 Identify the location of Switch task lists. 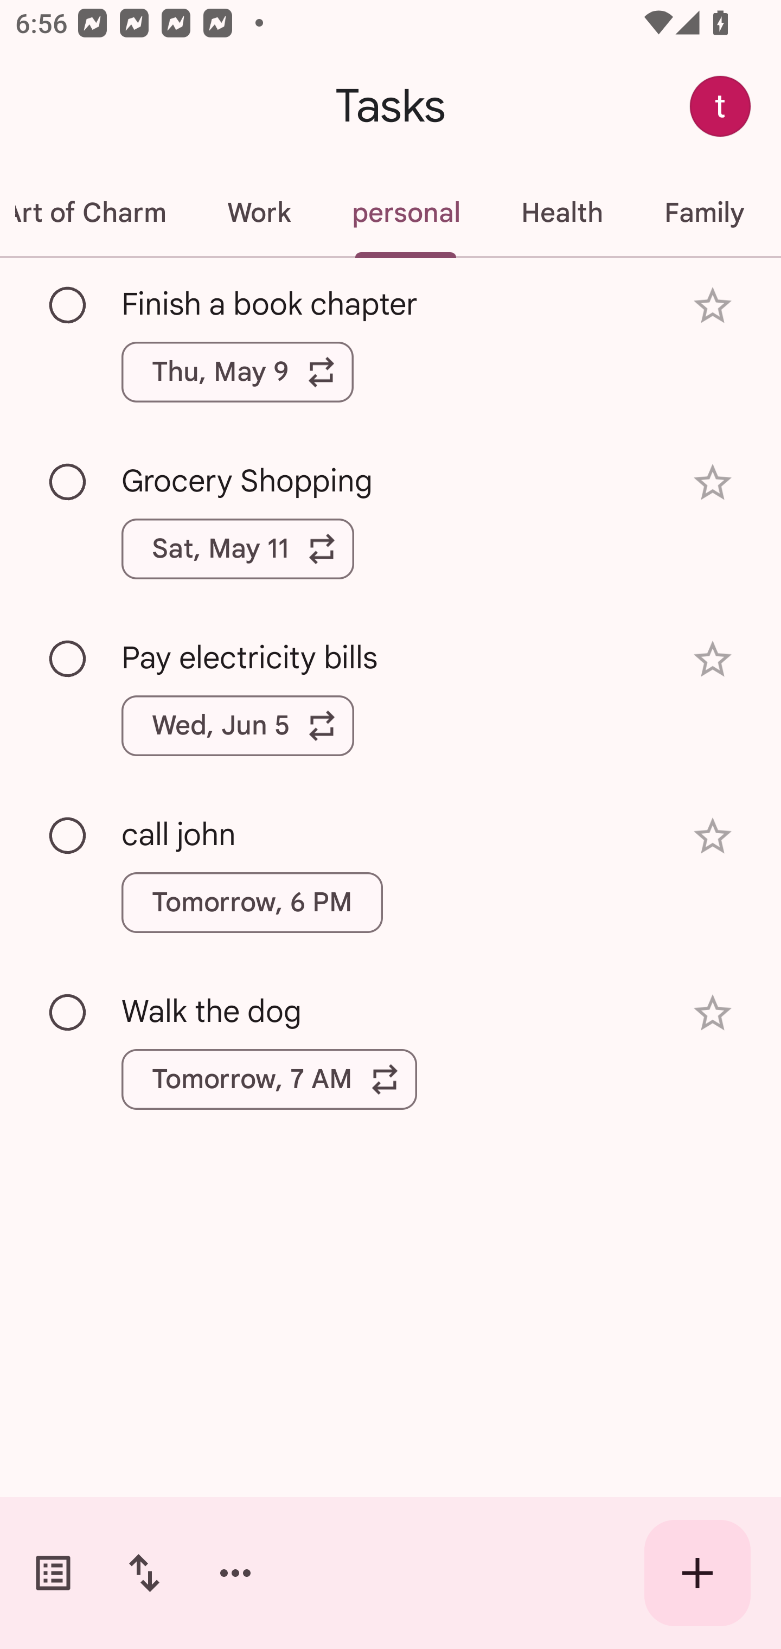
(53, 1573).